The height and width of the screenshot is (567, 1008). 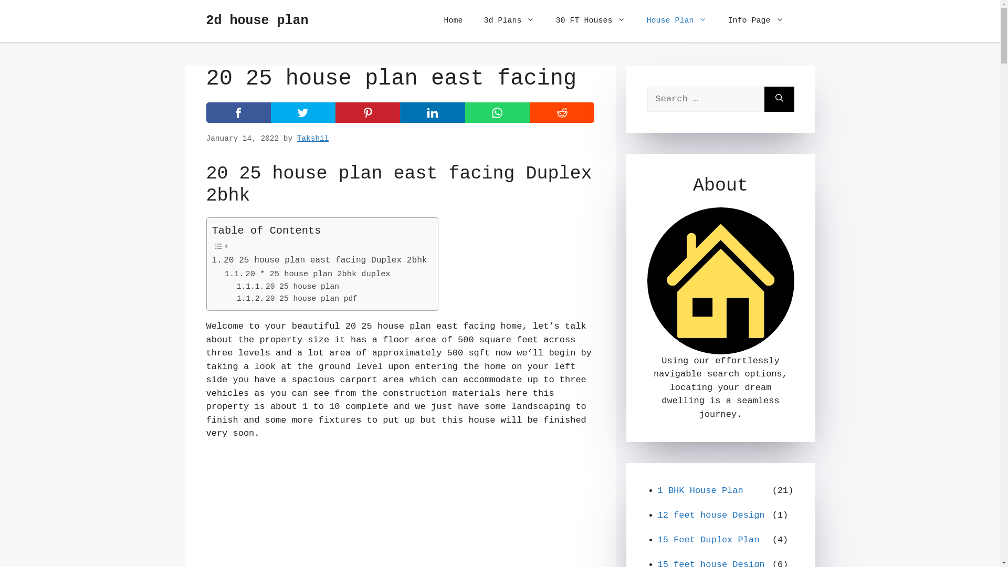 I want to click on Search for:, so click(x=706, y=99).